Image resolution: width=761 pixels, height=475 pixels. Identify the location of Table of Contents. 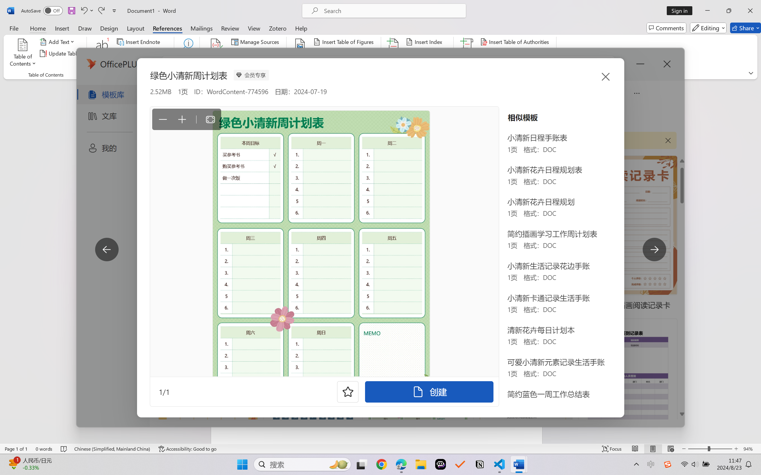
(23, 53).